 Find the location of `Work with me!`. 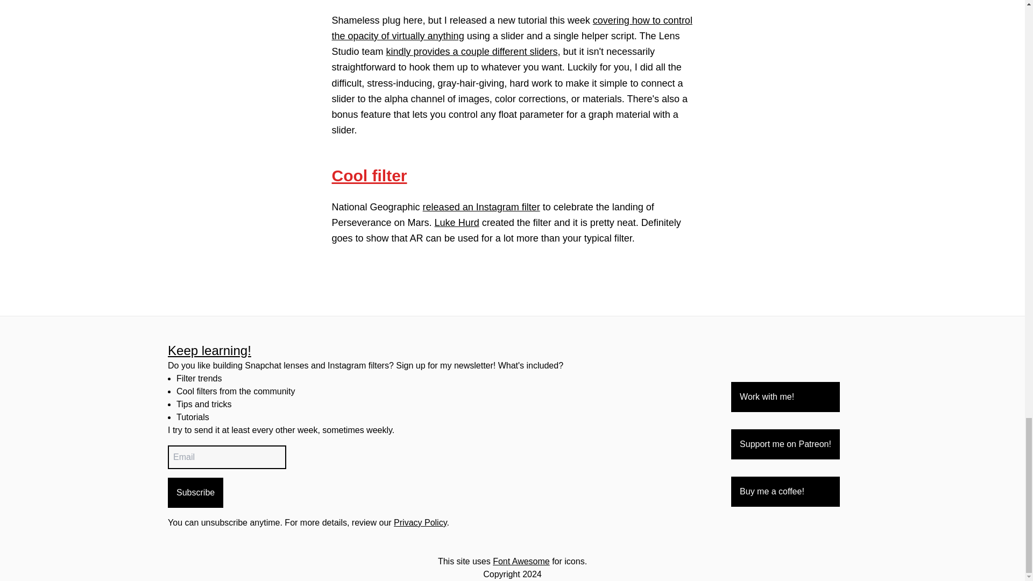

Work with me! is located at coordinates (786, 396).